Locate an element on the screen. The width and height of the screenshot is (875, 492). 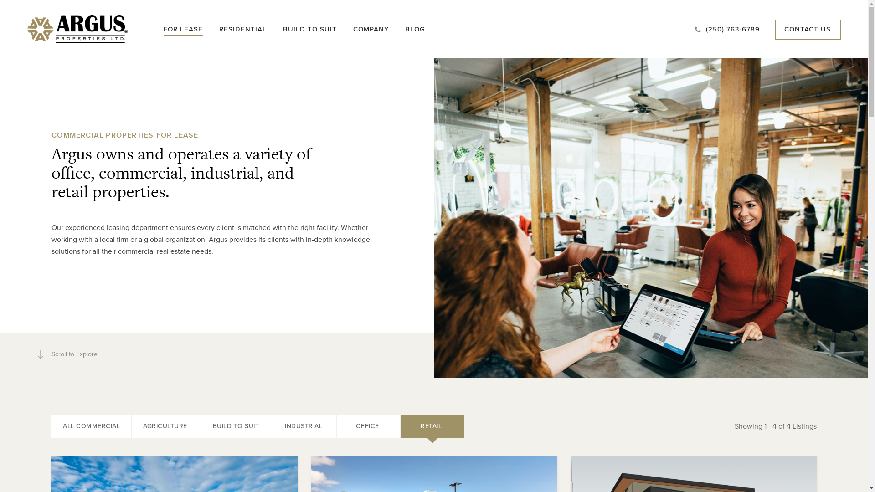
FOR LEASE is located at coordinates (183, 29).